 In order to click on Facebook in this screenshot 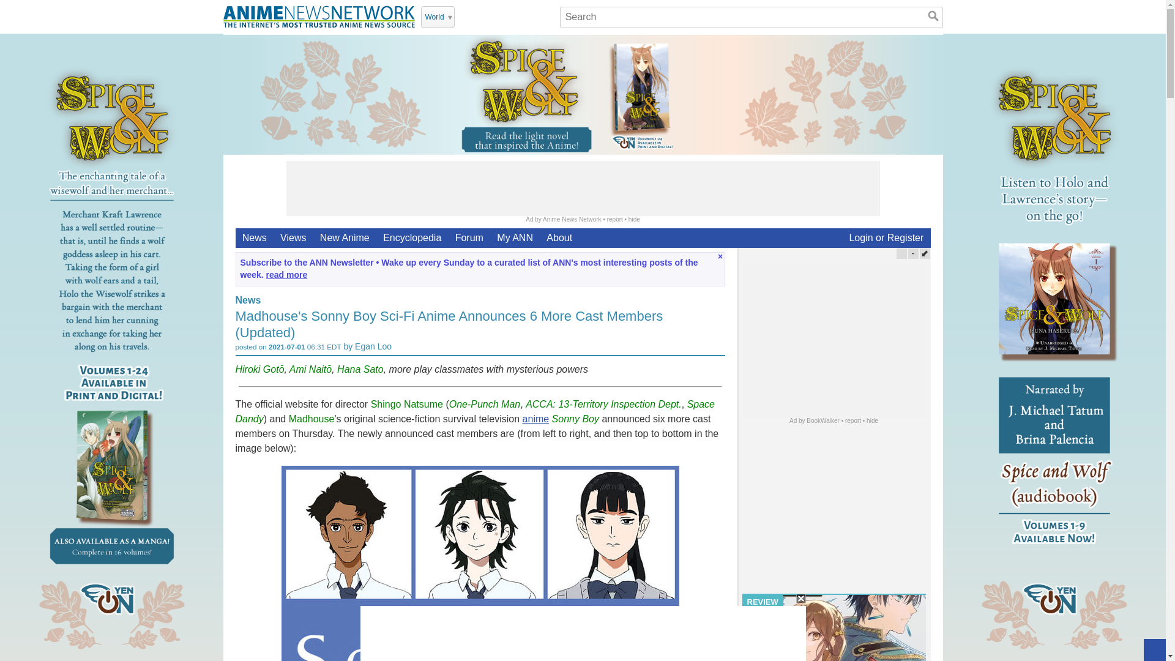, I will do `click(498, 16)`.